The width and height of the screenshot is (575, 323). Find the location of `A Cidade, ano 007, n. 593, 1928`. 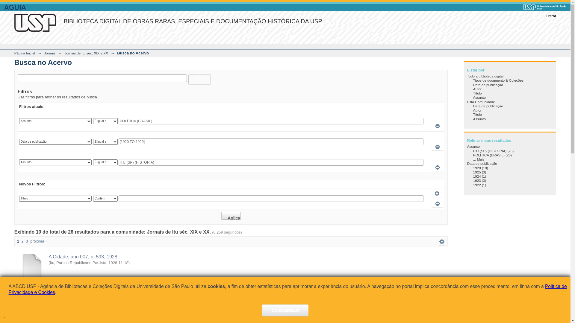

A Cidade, ano 007, n. 593, 1928 is located at coordinates (83, 257).